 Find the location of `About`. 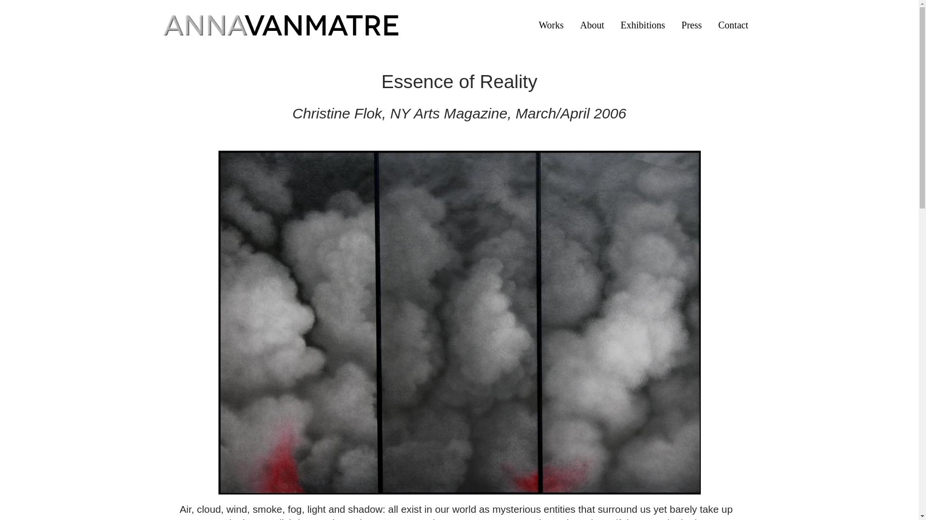

About is located at coordinates (592, 25).